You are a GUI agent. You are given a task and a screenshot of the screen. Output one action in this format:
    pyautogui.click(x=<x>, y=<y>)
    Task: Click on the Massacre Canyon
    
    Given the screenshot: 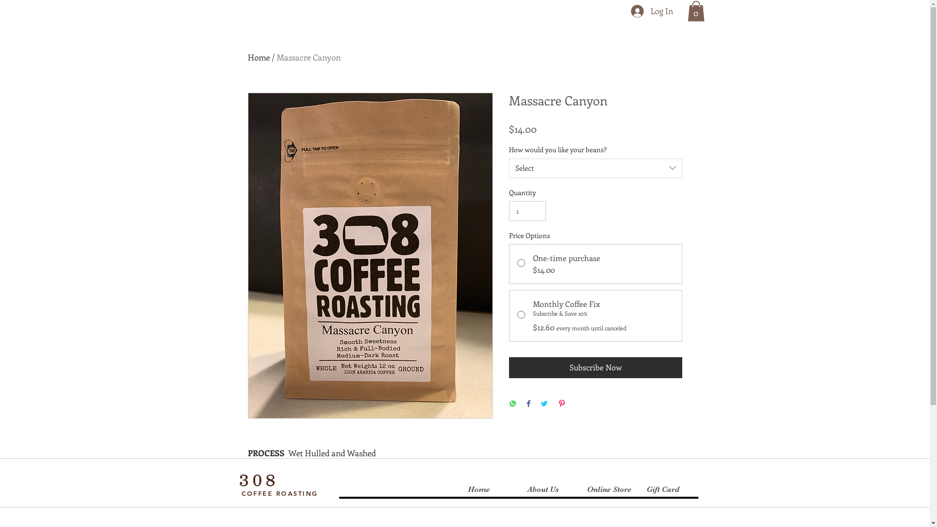 What is the action you would take?
    pyautogui.click(x=308, y=57)
    